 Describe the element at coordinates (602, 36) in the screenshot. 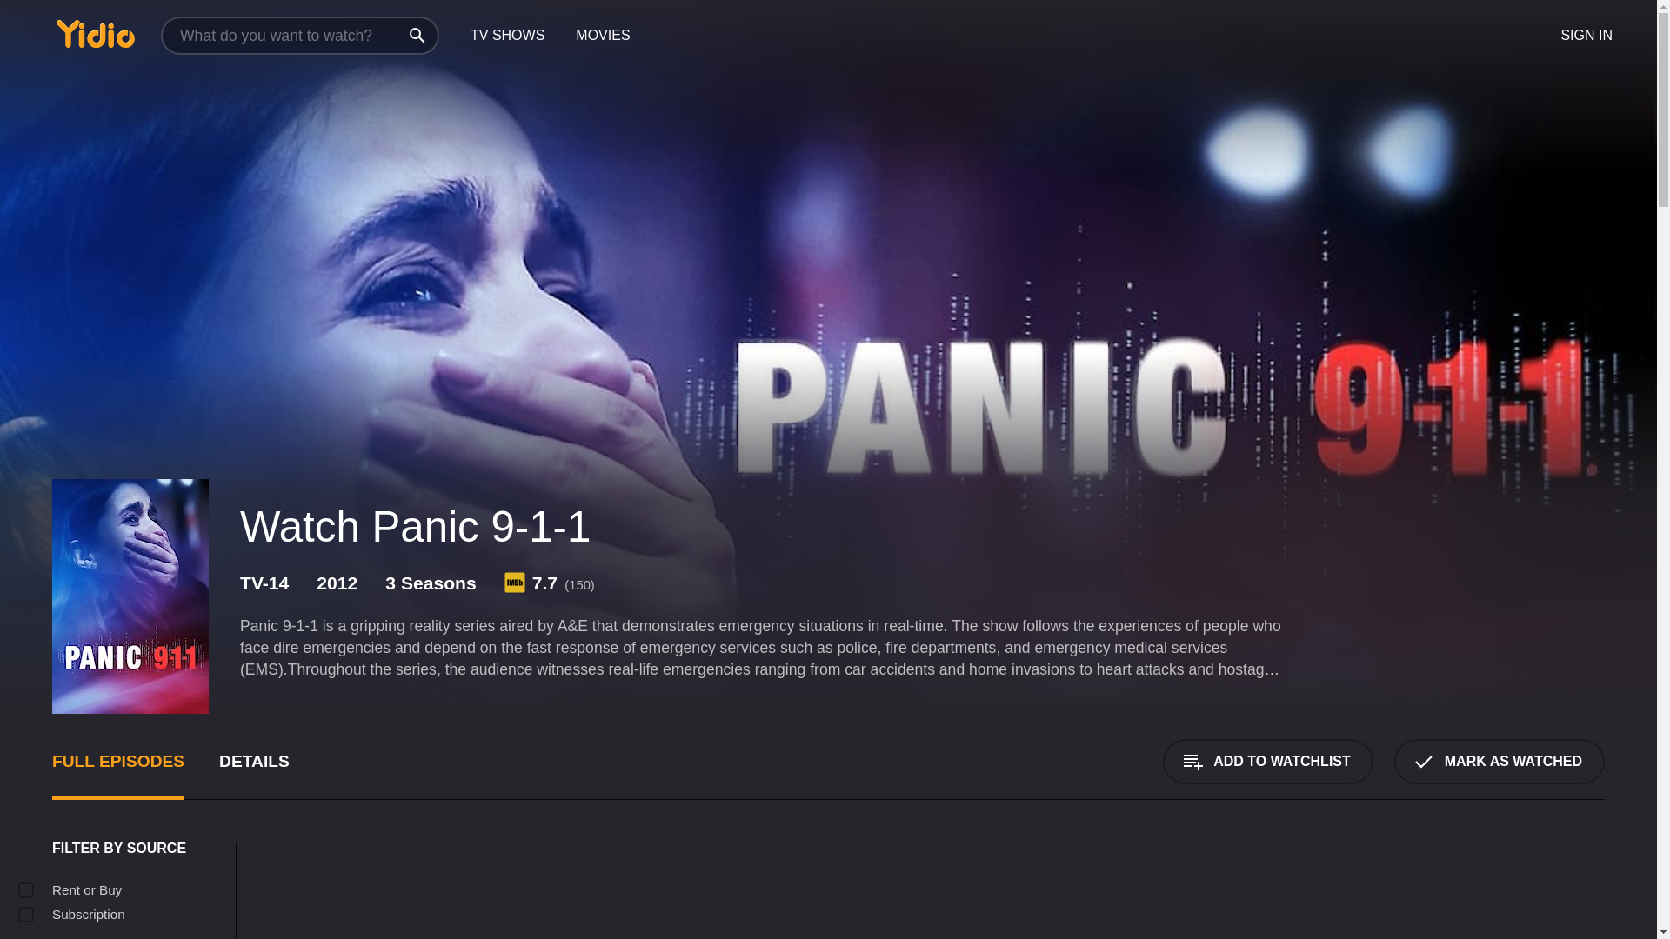

I see `MOVIES` at that location.